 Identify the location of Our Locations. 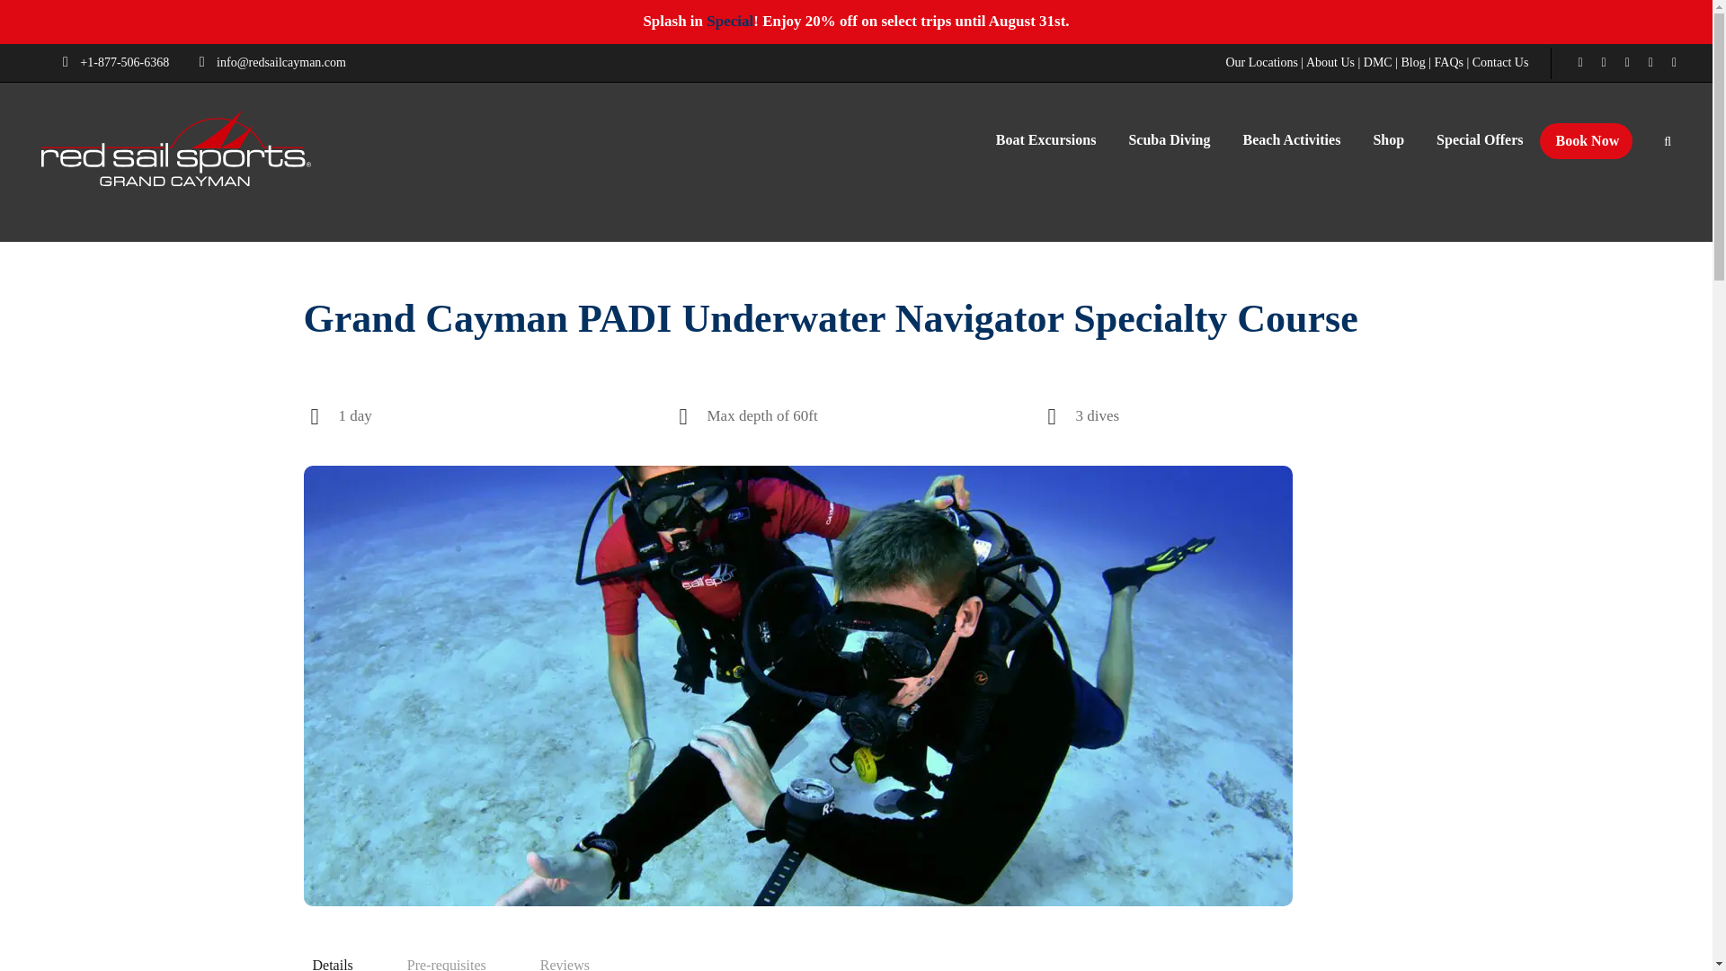
(1261, 61).